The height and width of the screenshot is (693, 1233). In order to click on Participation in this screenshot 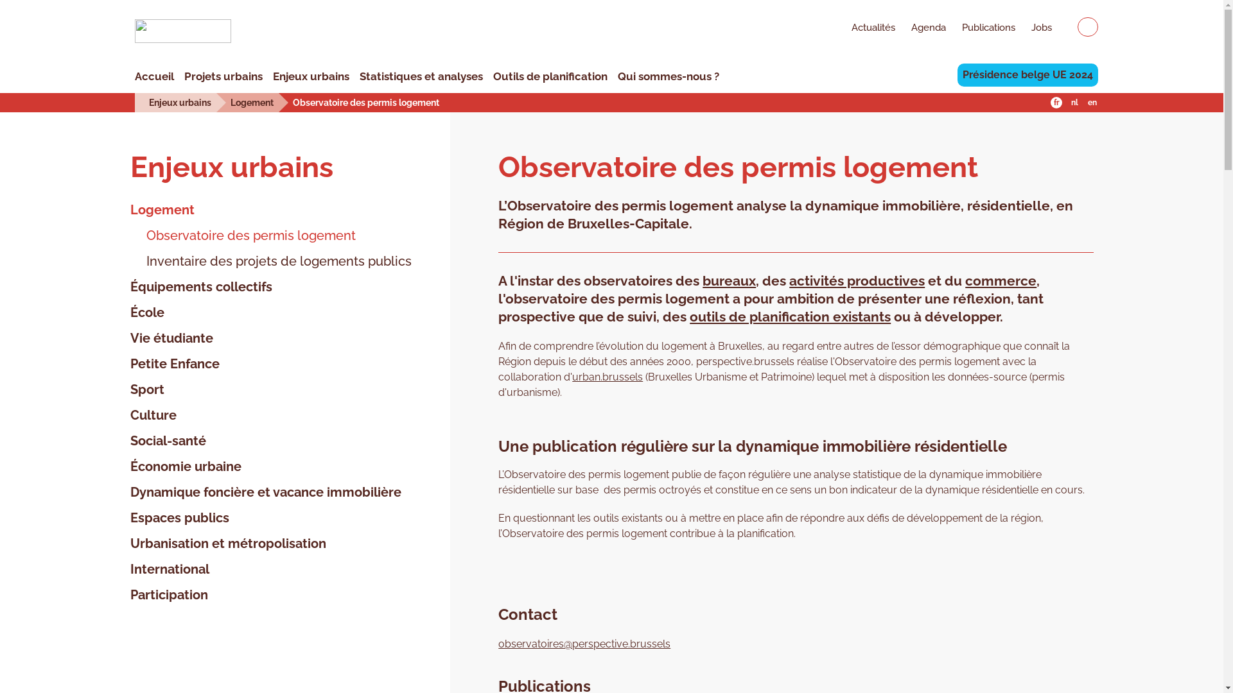, I will do `click(168, 595)`.